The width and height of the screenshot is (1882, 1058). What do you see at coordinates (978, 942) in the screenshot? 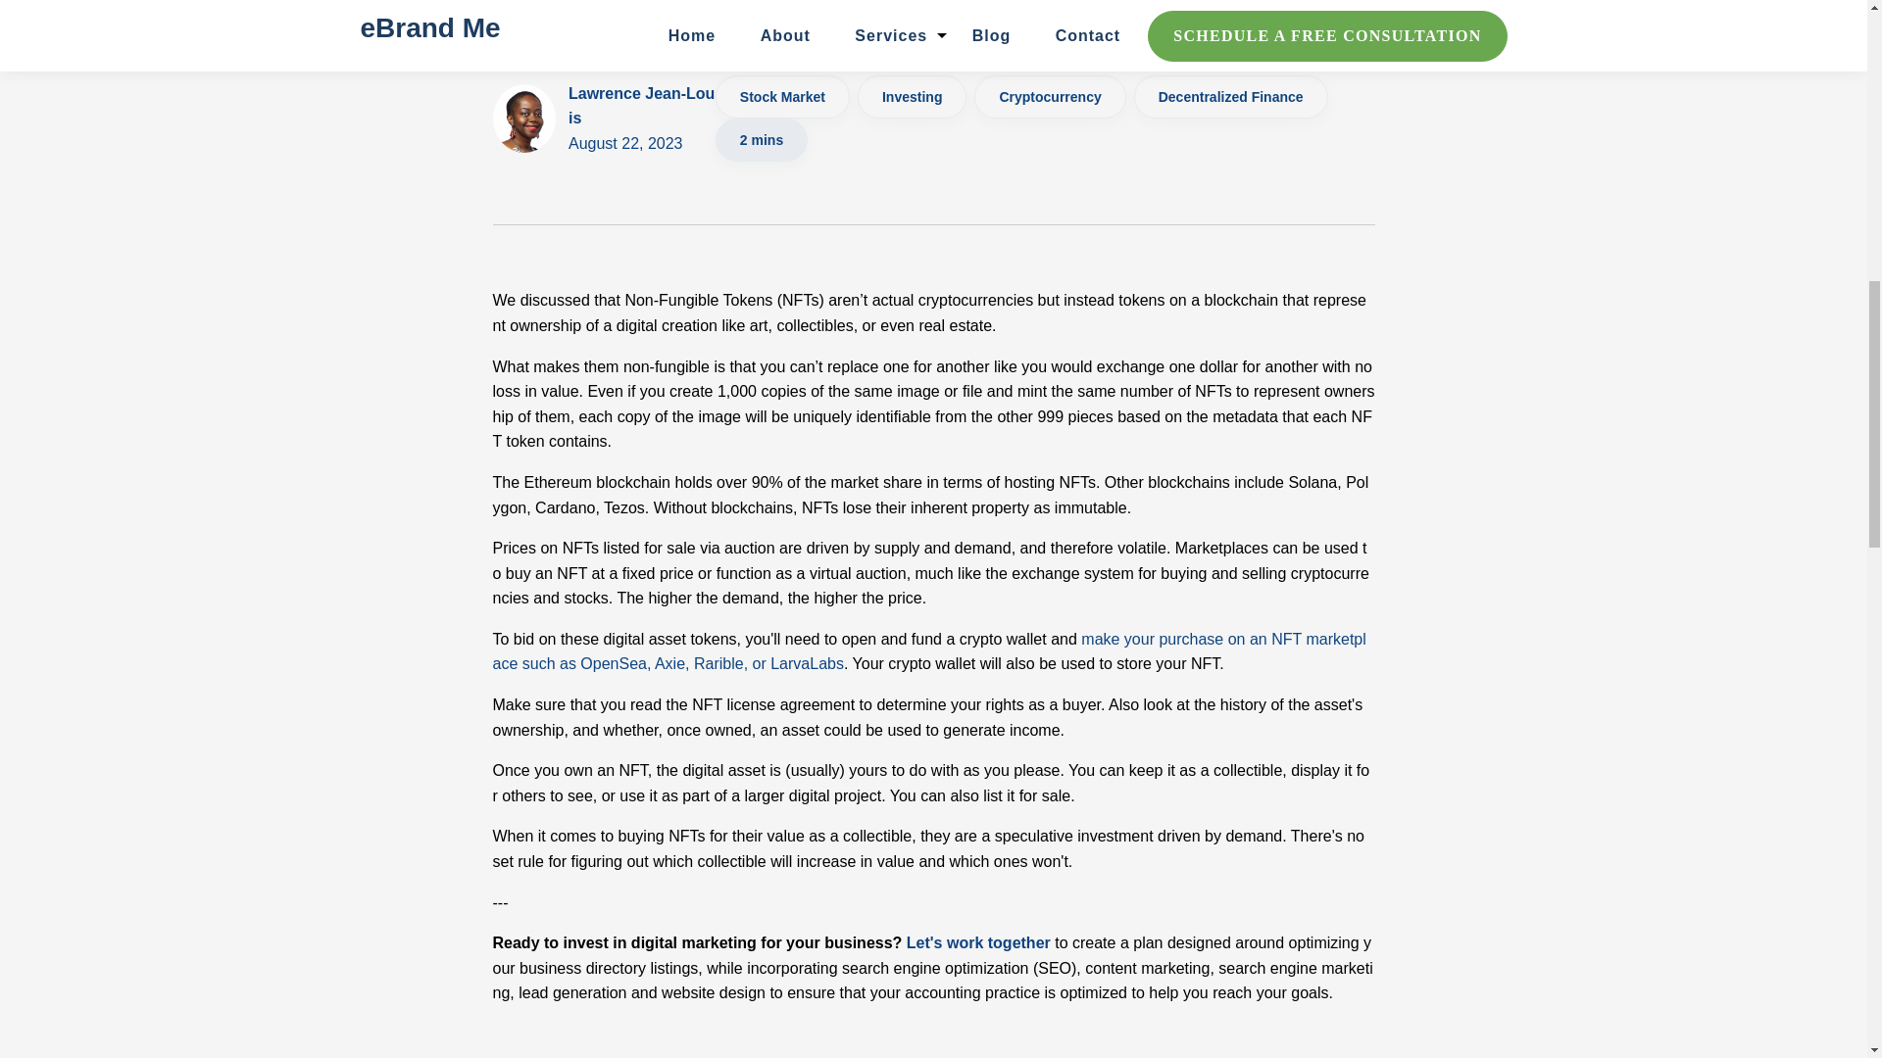
I see `Let's work together` at bounding box center [978, 942].